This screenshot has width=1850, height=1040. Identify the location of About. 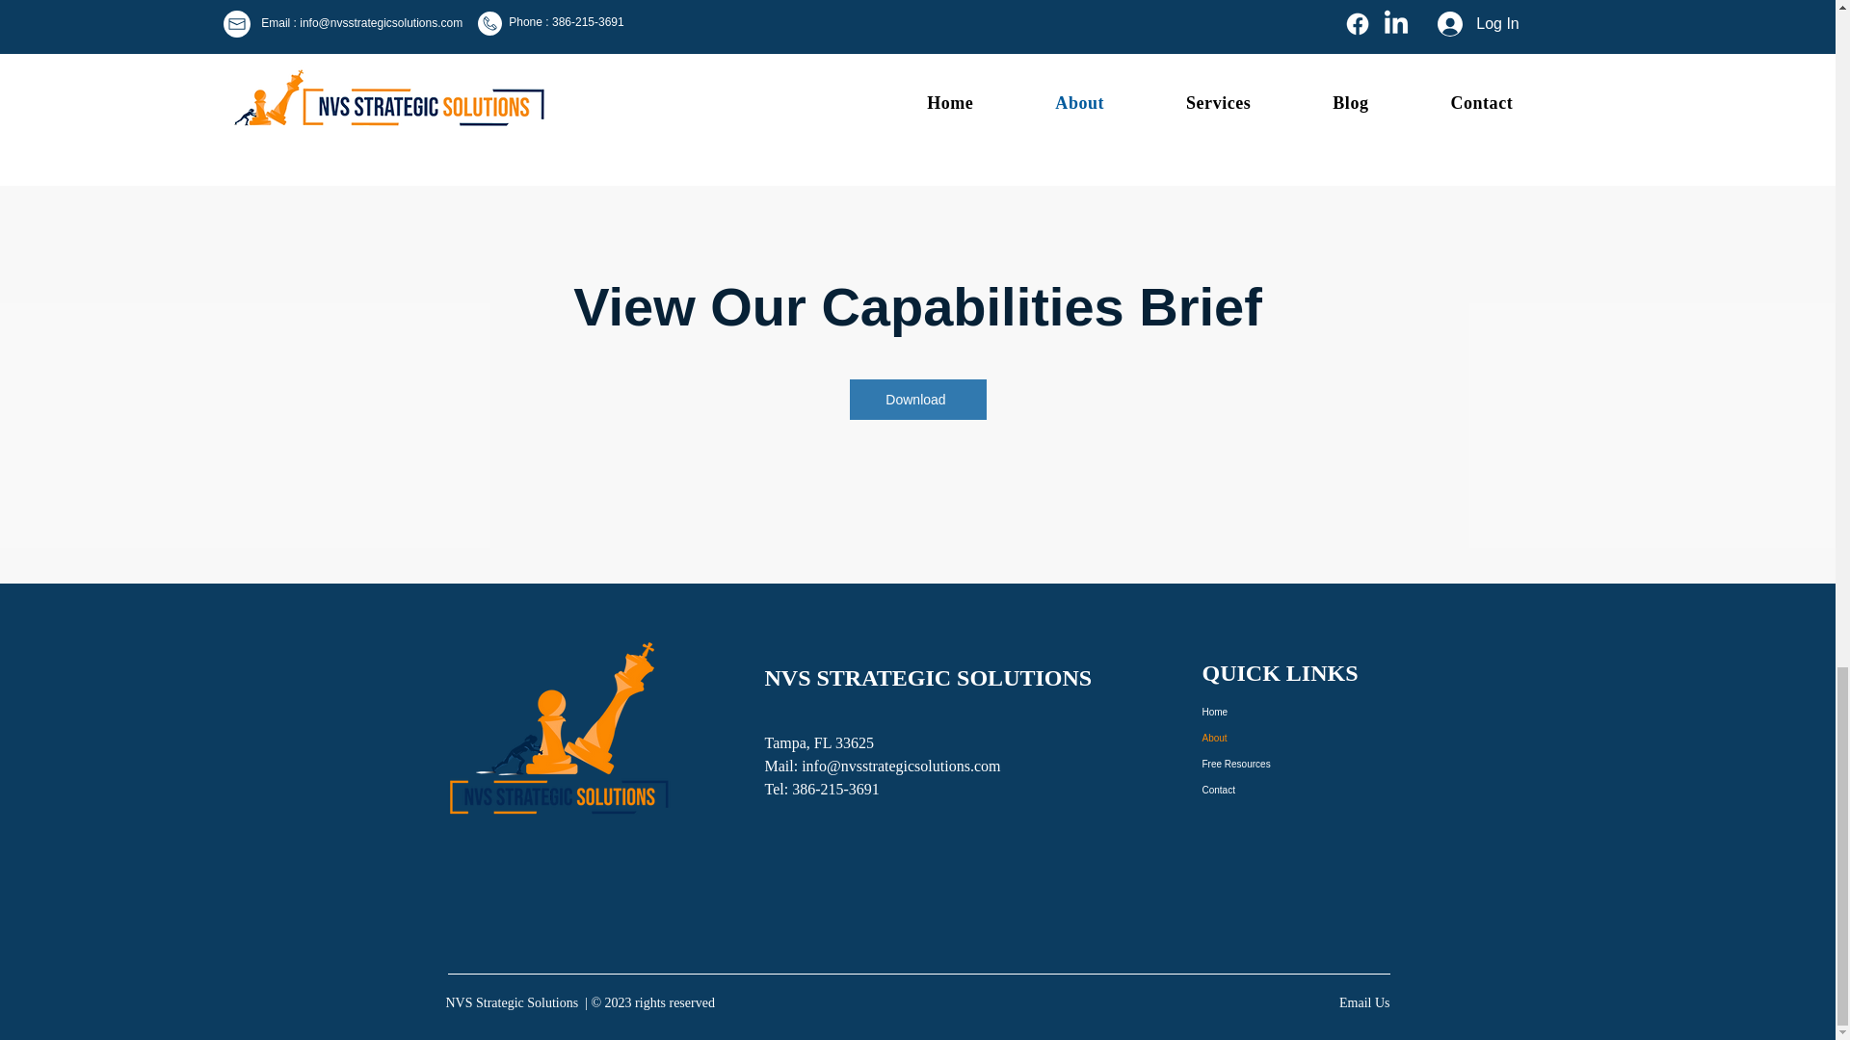
(1292, 738).